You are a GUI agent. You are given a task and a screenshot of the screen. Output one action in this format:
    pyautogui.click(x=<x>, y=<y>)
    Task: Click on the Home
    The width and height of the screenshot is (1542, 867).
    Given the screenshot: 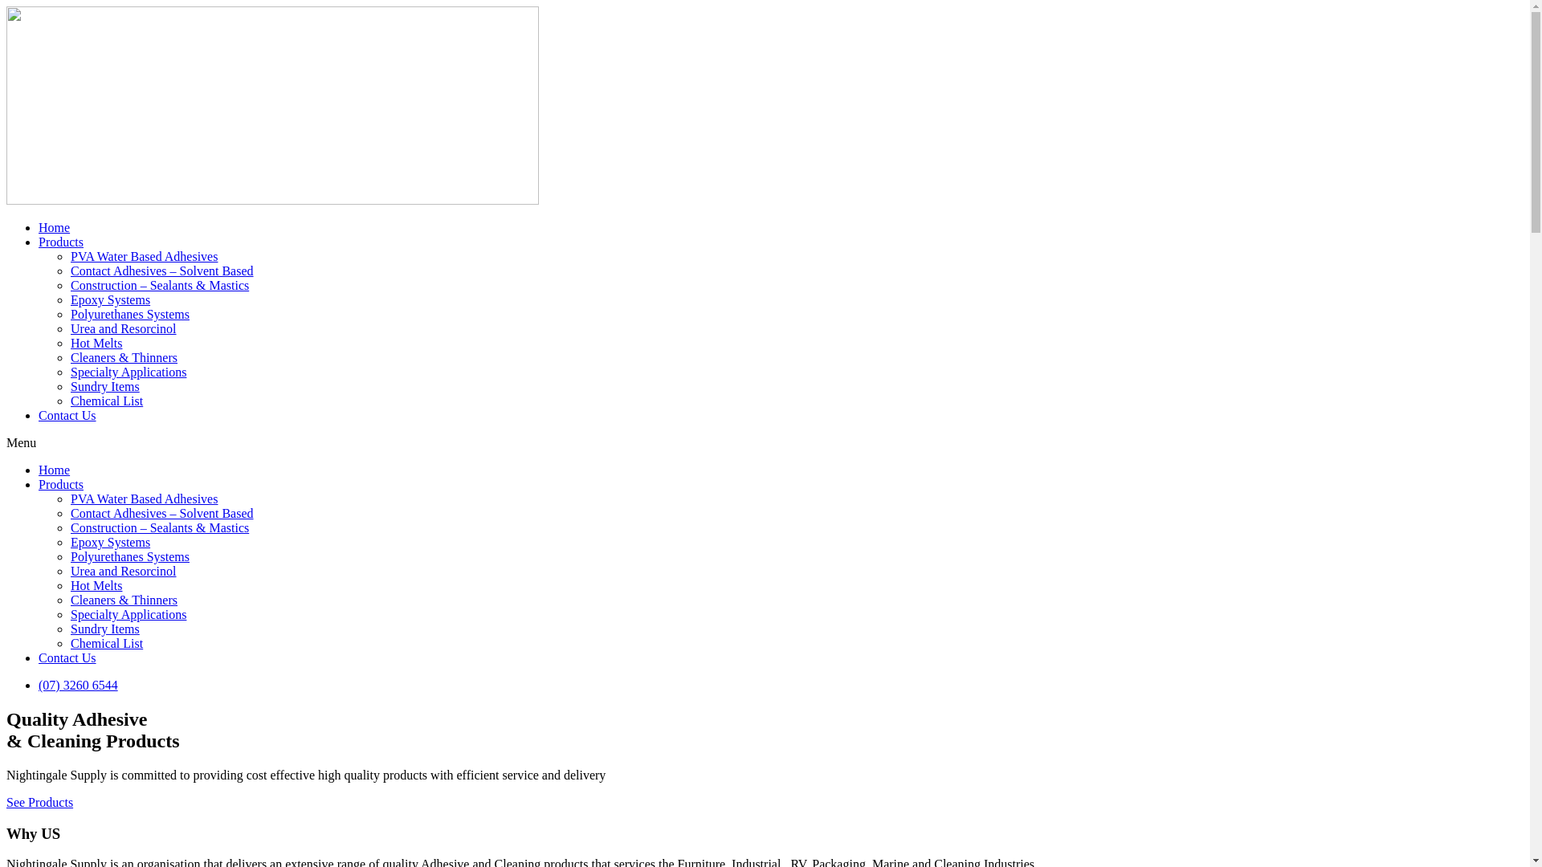 What is the action you would take?
    pyautogui.click(x=55, y=470)
    